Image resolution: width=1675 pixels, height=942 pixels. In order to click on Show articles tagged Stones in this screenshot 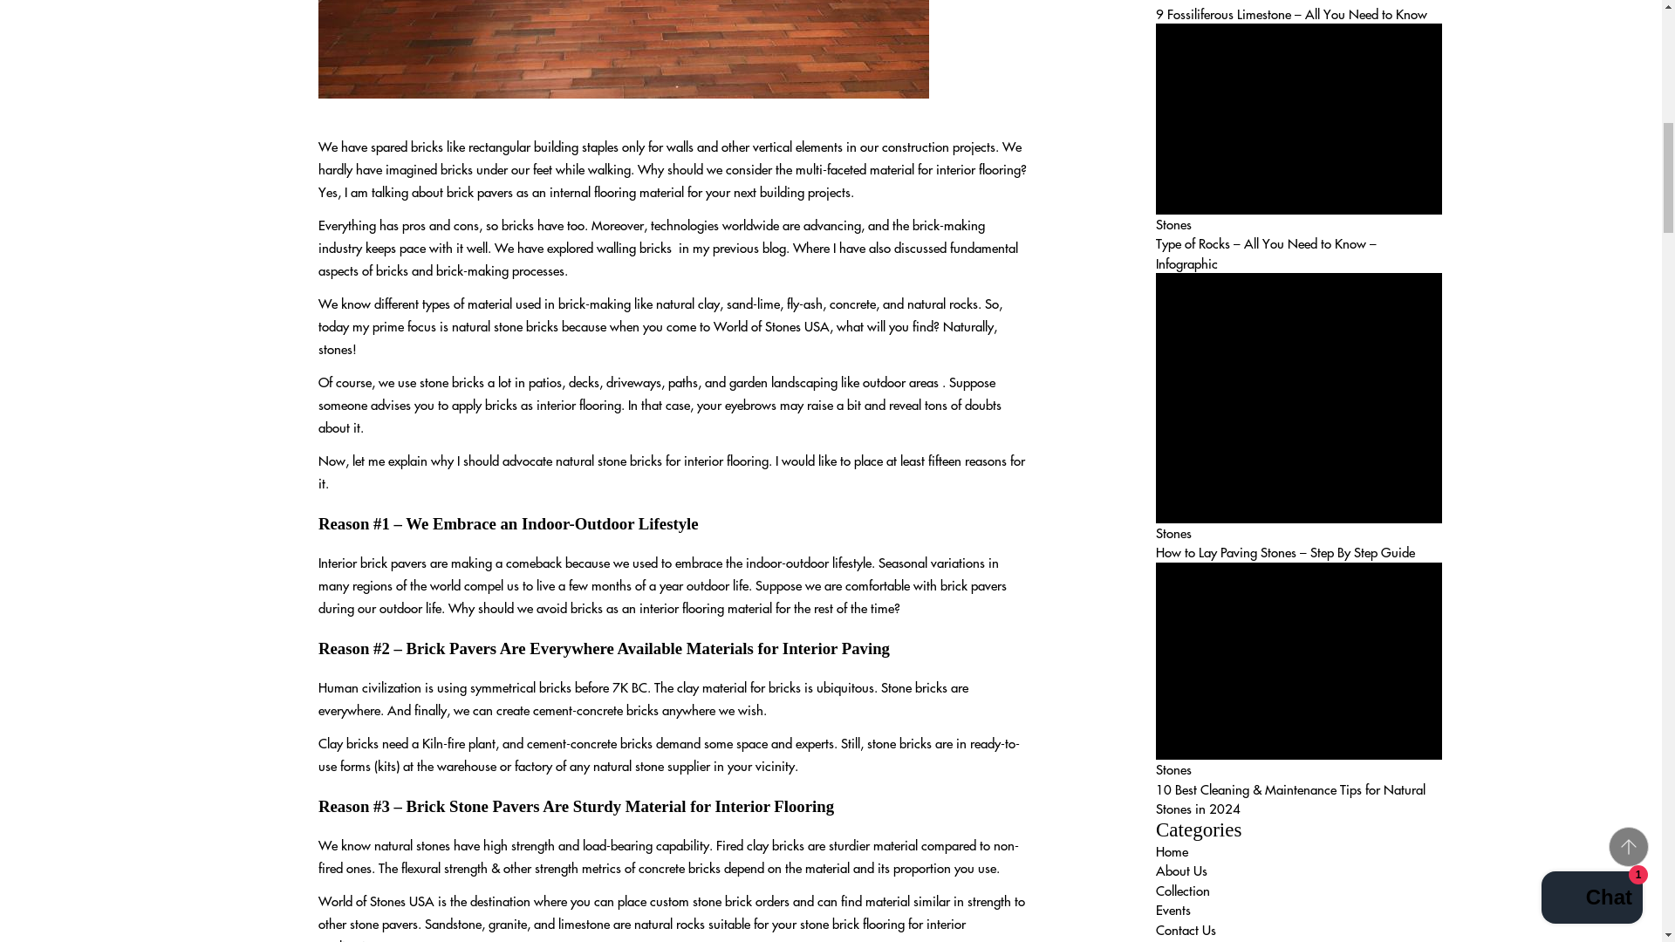, I will do `click(1172, 532)`.